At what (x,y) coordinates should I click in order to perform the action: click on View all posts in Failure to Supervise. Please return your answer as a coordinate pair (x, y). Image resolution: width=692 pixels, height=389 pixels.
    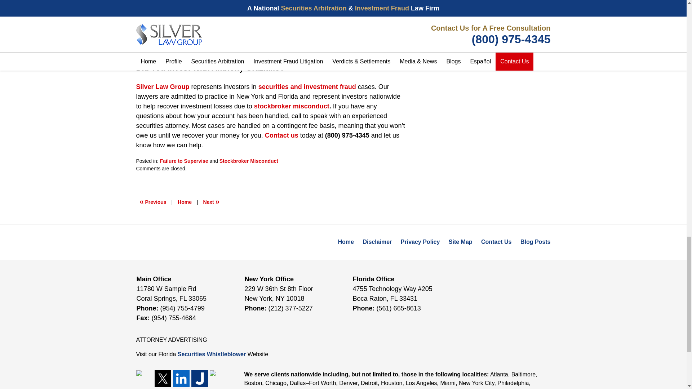
    Looking at the image, I should click on (184, 161).